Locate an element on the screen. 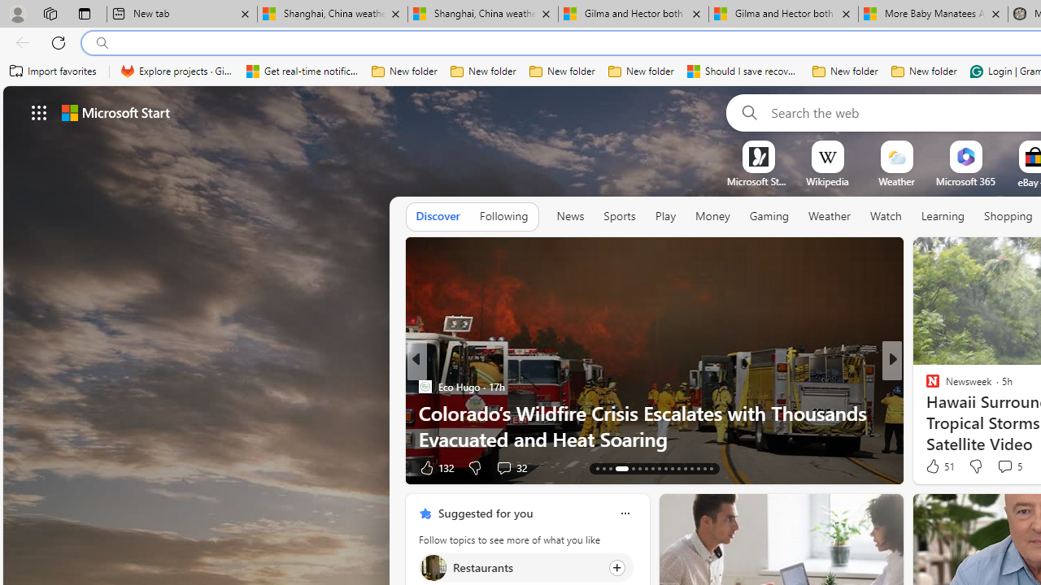  Planning to Organize is located at coordinates (926, 387).